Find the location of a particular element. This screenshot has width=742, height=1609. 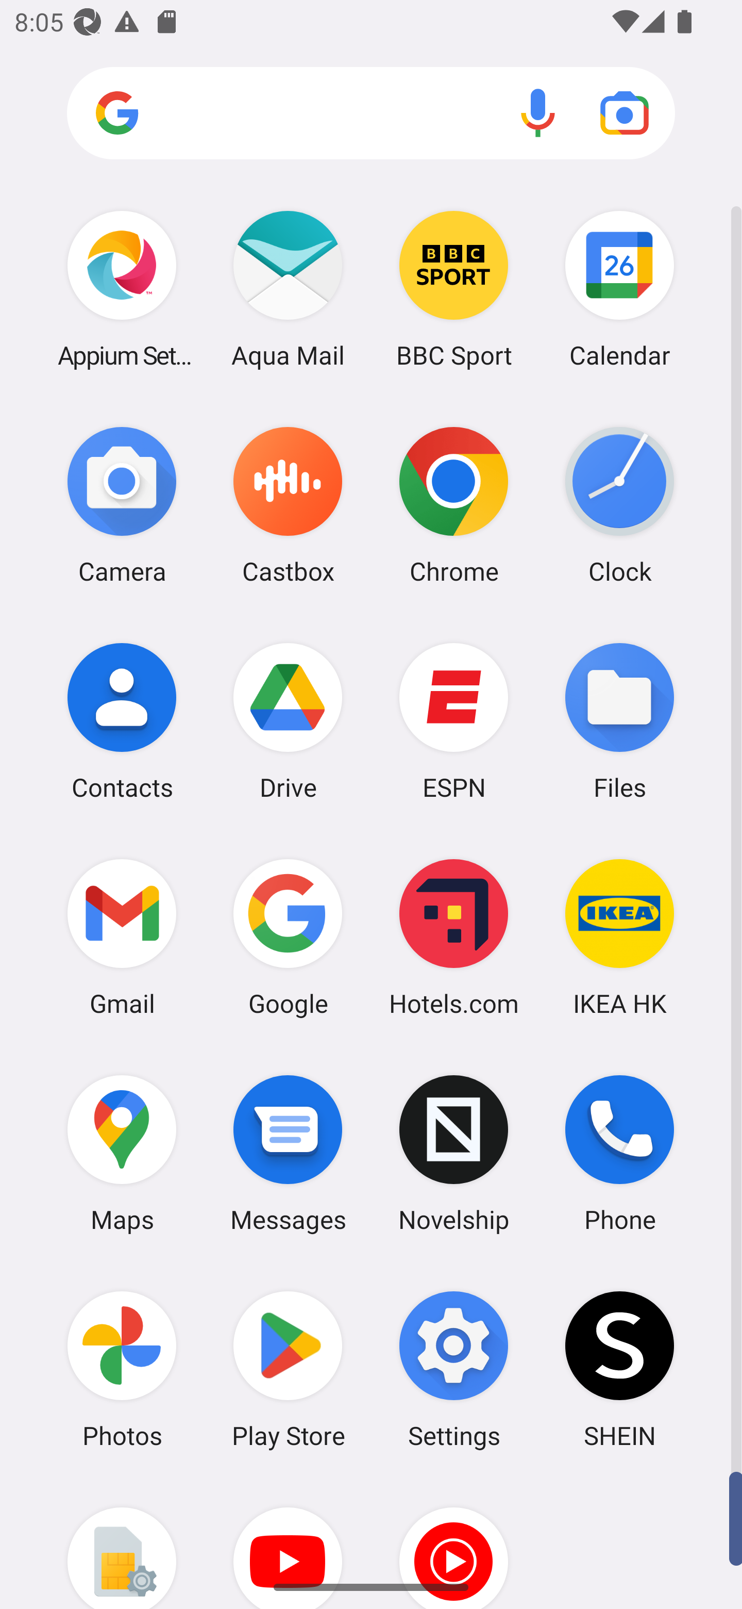

Photos is located at coordinates (122, 1369).